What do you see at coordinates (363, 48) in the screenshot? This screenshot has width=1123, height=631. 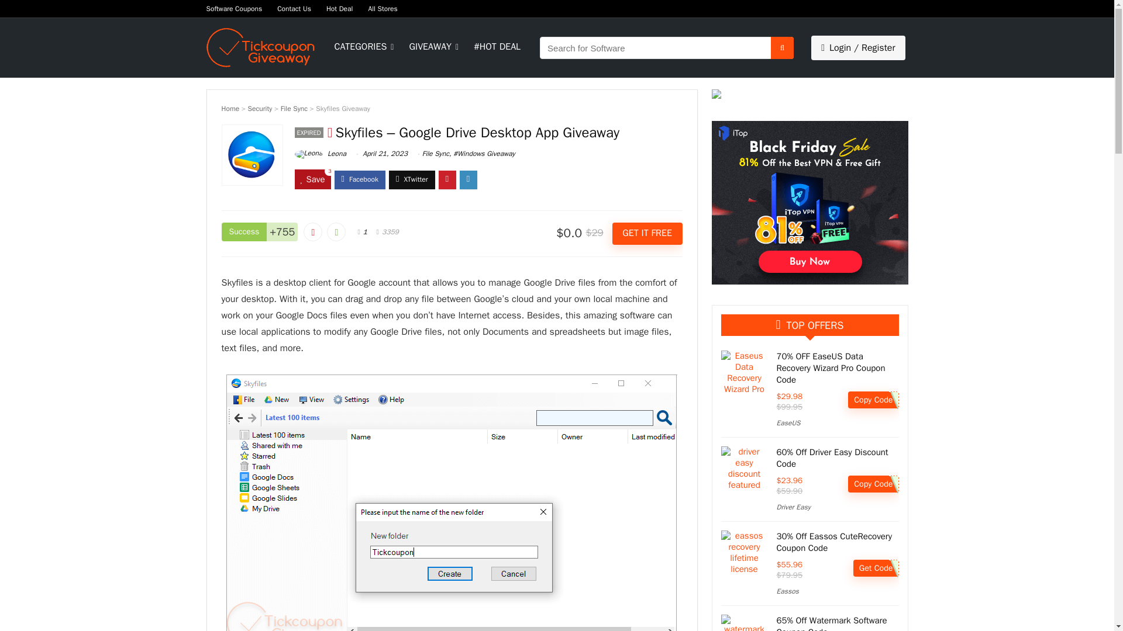 I see `CATEGORIES` at bounding box center [363, 48].